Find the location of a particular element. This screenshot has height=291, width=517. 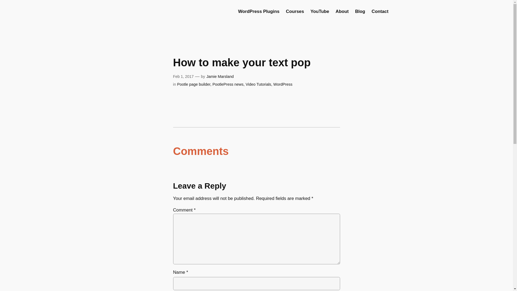

Feb 1, 2017 is located at coordinates (183, 77).